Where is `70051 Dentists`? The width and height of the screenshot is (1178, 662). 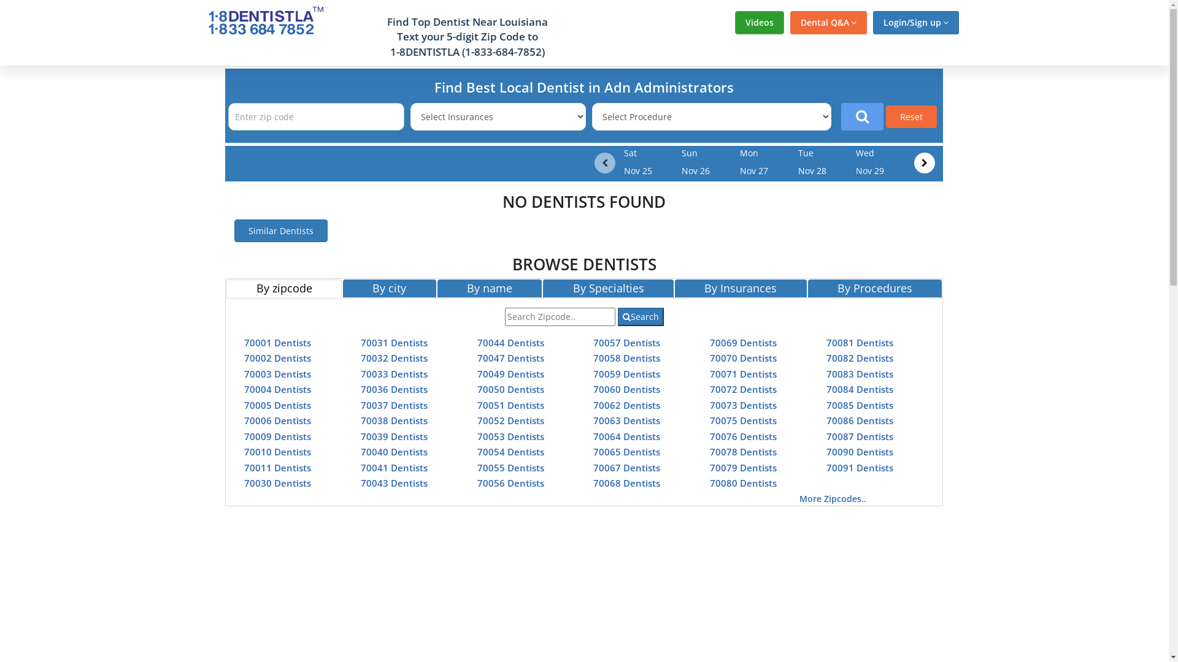 70051 Dentists is located at coordinates (510, 405).